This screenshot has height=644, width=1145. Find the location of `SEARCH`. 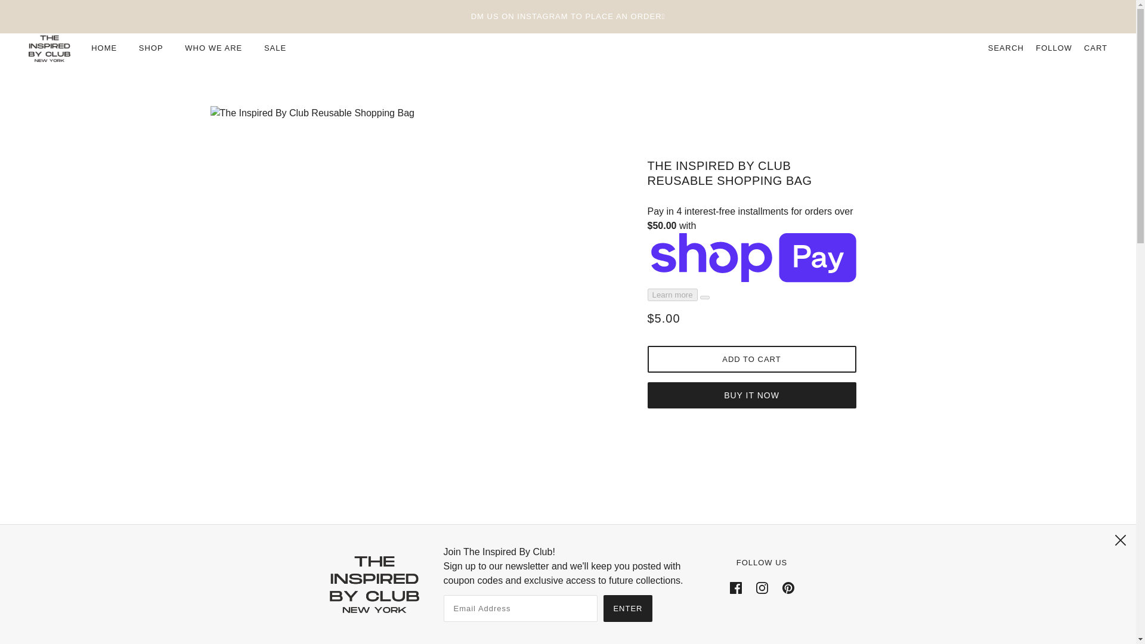

SEARCH is located at coordinates (1005, 48).